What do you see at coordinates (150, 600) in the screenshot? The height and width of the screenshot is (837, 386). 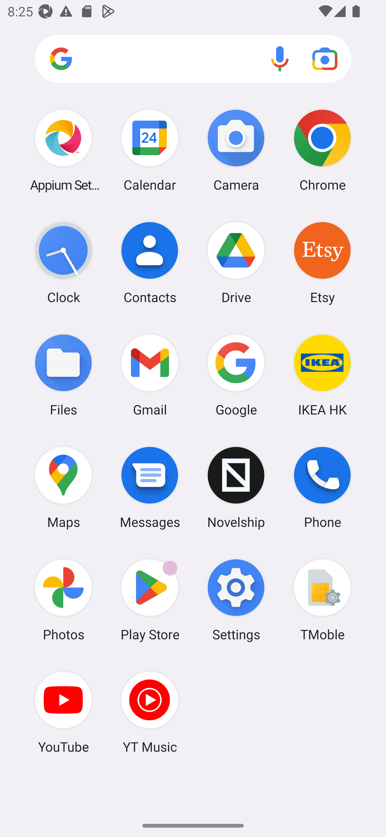 I see `Play Store Play Store has 1 notification` at bounding box center [150, 600].